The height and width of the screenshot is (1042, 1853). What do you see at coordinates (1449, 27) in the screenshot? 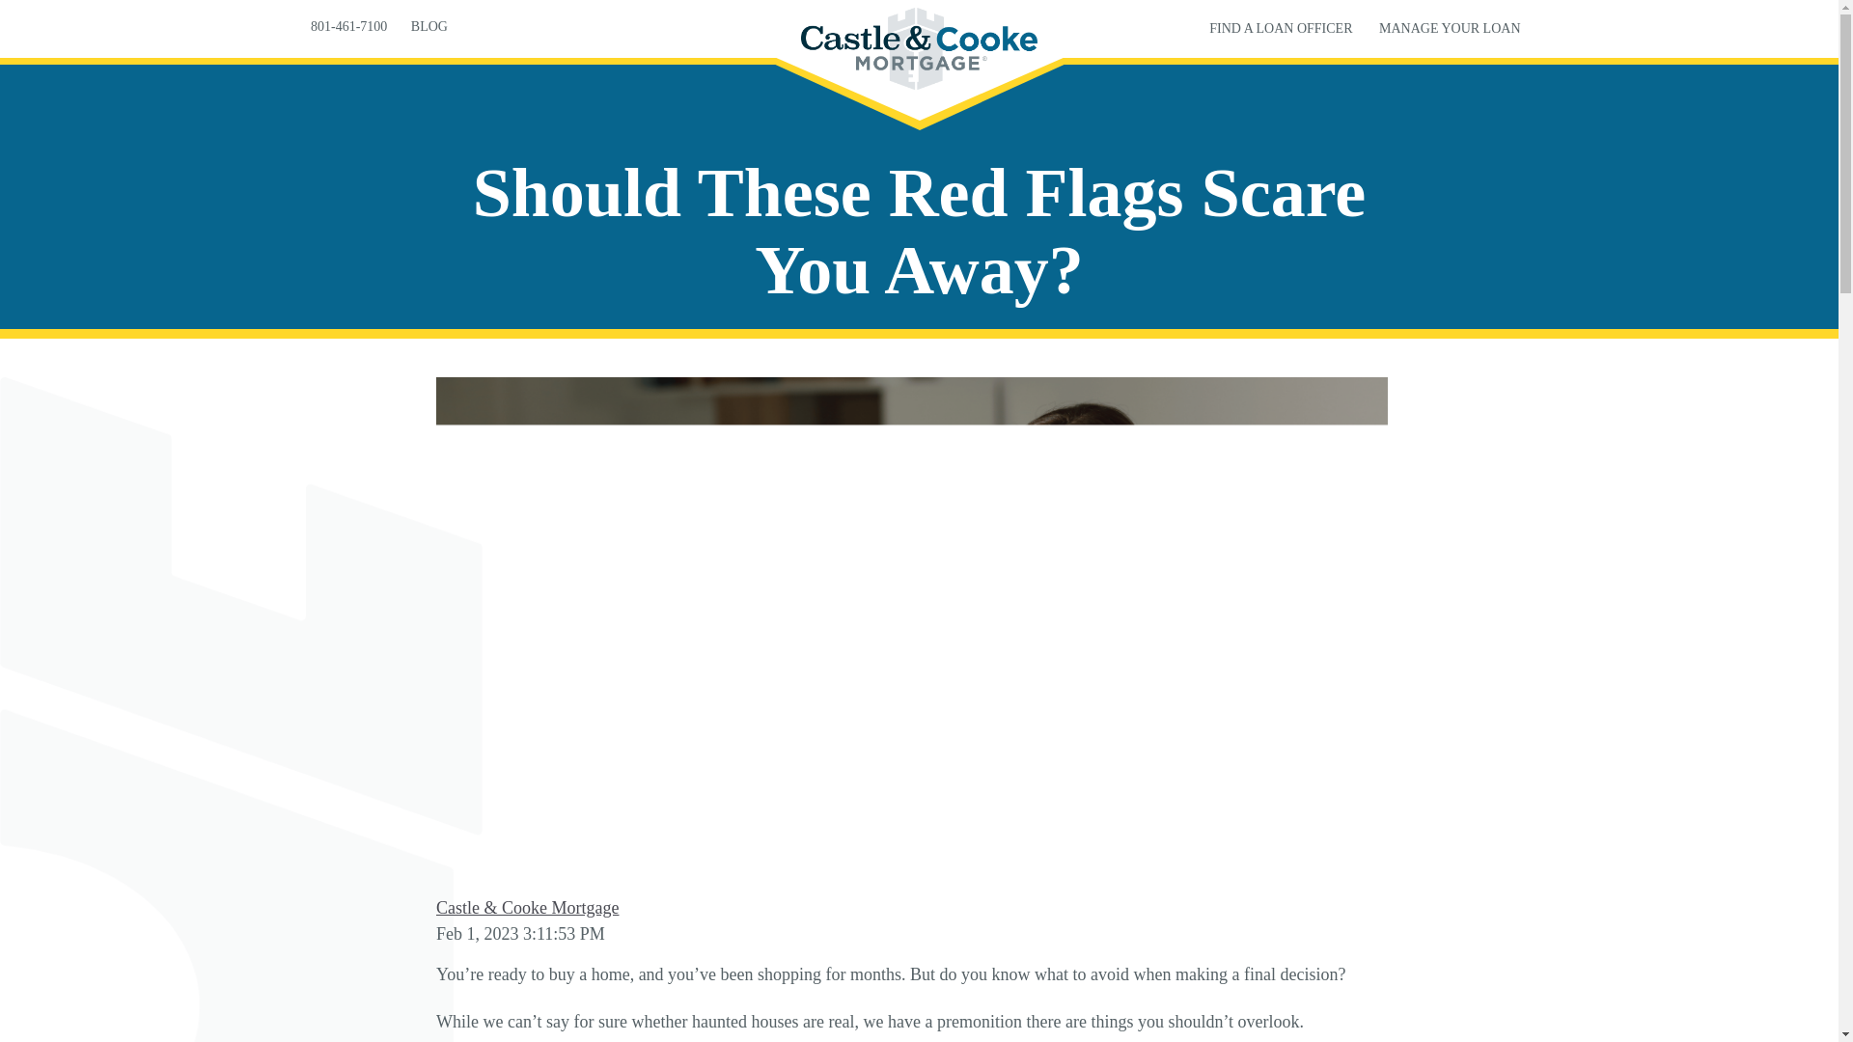
I see `MANAGE YOUR LOAN` at bounding box center [1449, 27].